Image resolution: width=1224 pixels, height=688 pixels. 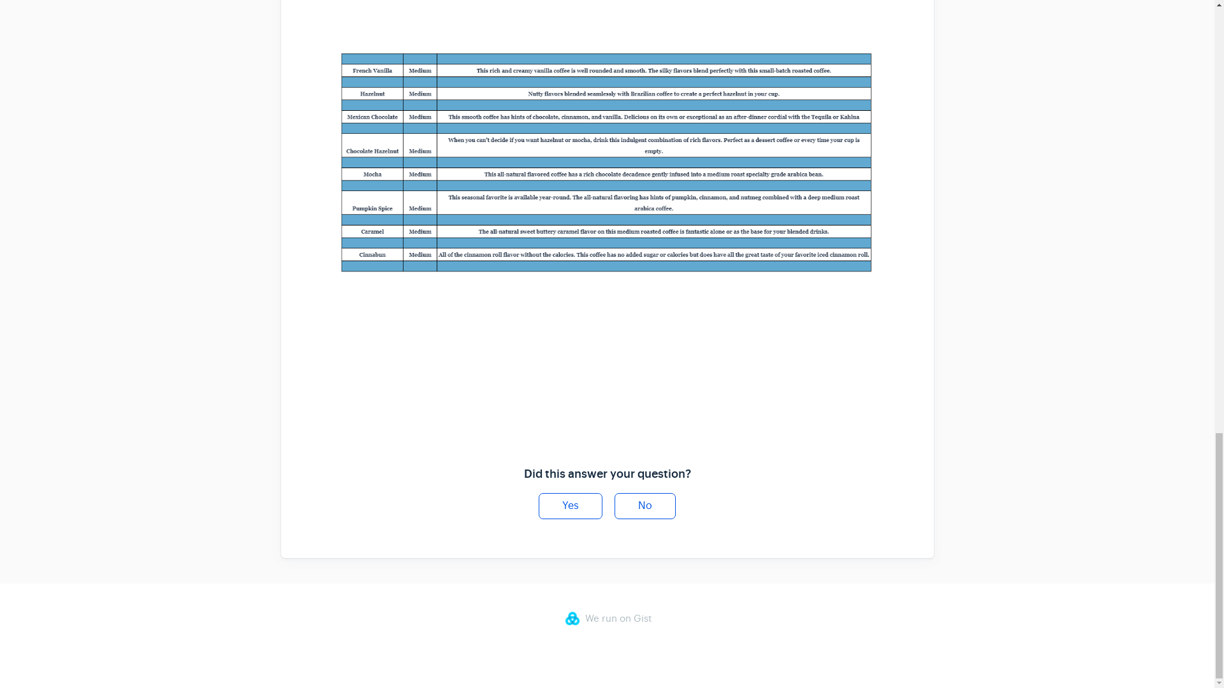 What do you see at coordinates (570, 506) in the screenshot?
I see `Yes` at bounding box center [570, 506].